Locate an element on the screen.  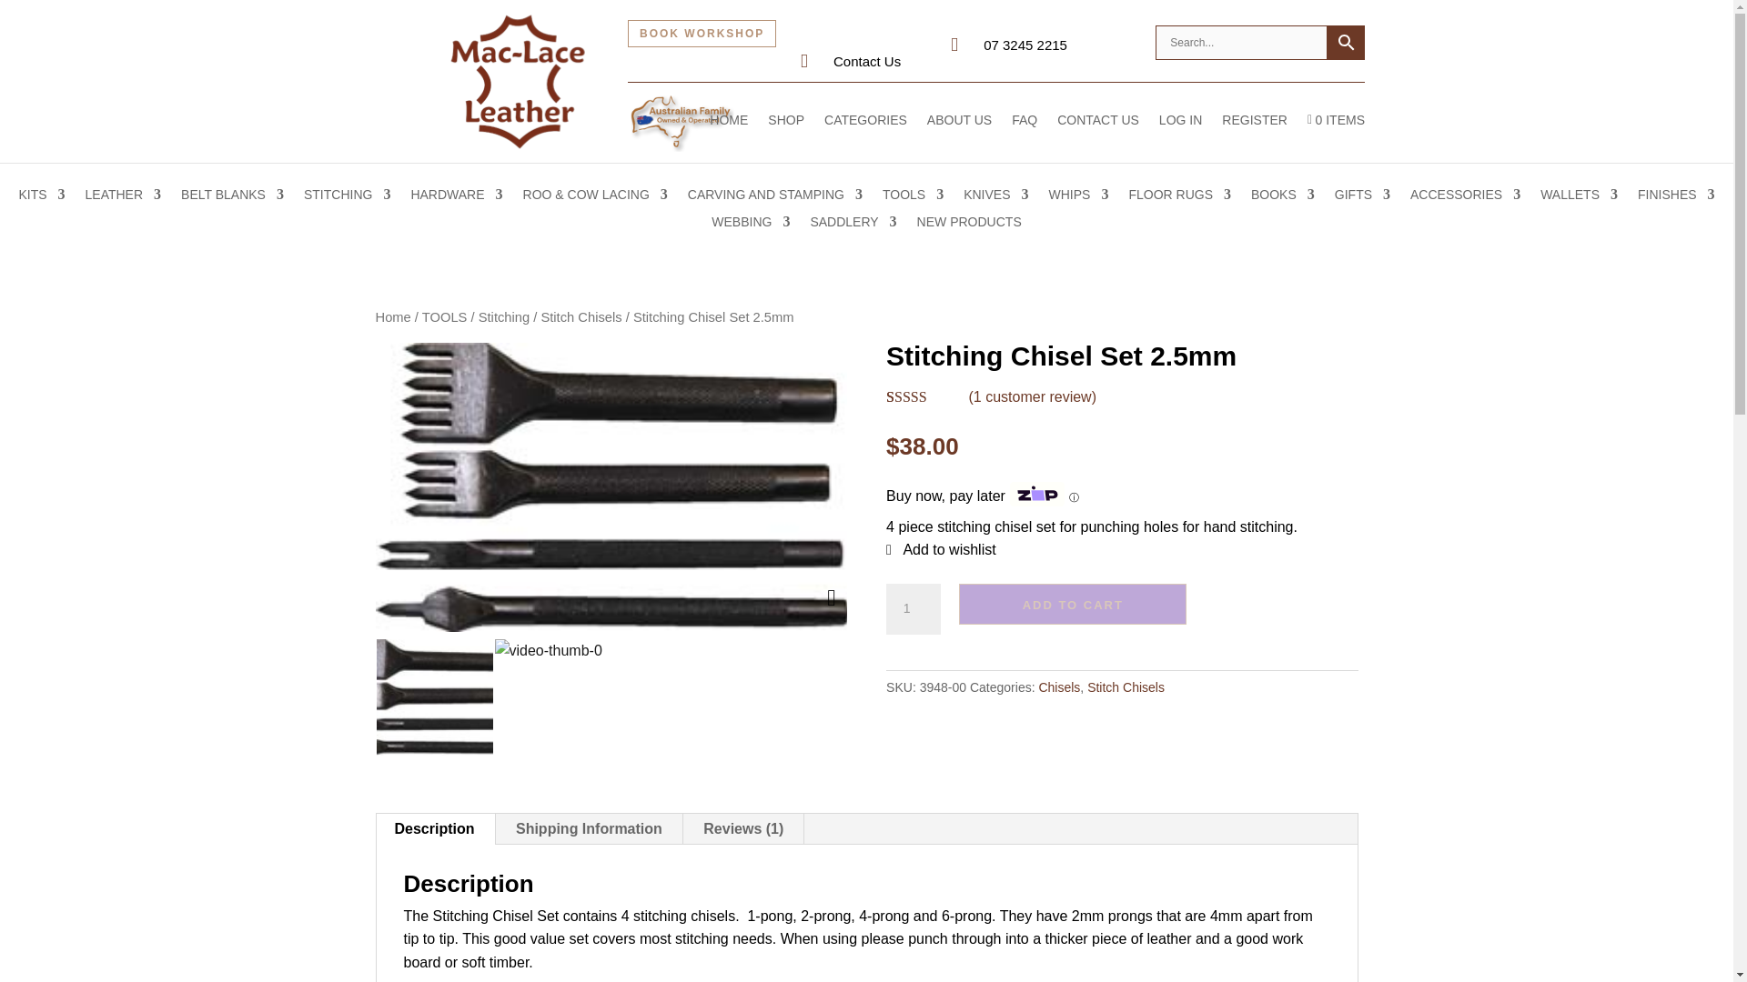
HOME is located at coordinates (728, 133).